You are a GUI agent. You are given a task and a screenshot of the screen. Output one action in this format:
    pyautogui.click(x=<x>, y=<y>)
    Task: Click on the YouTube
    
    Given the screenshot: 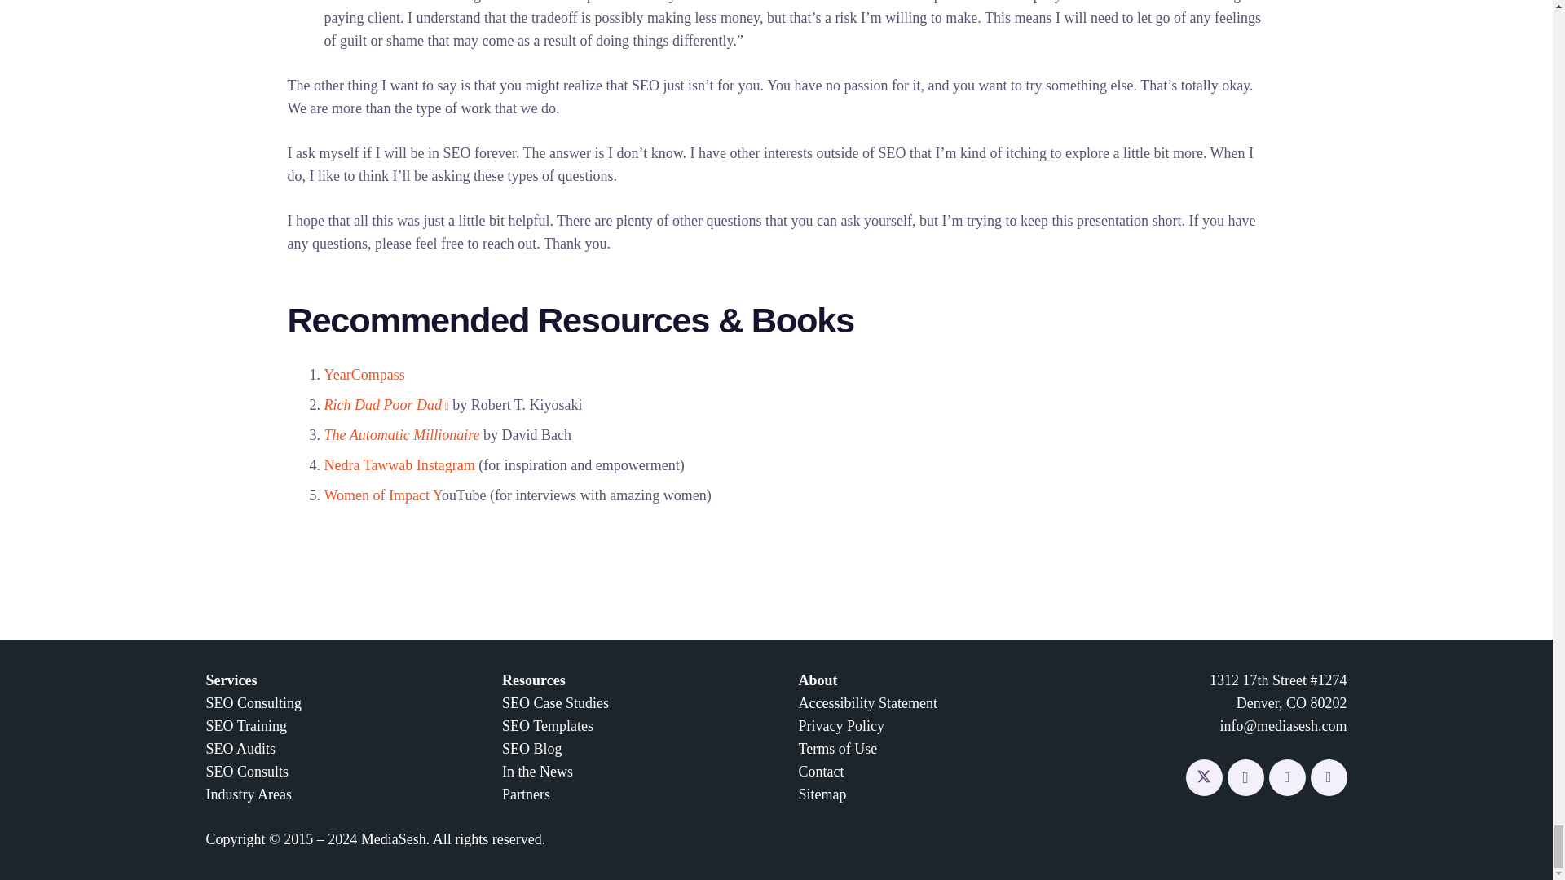 What is the action you would take?
    pyautogui.click(x=1329, y=777)
    